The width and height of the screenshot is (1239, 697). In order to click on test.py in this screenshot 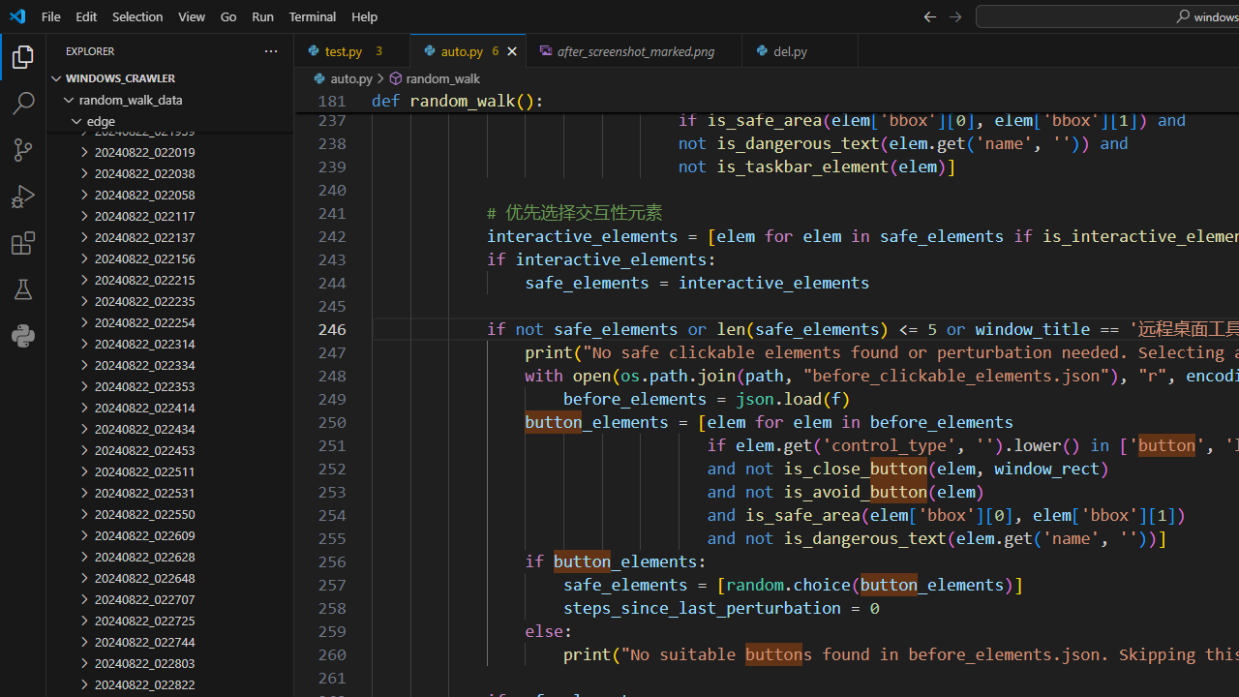, I will do `click(352, 50)`.